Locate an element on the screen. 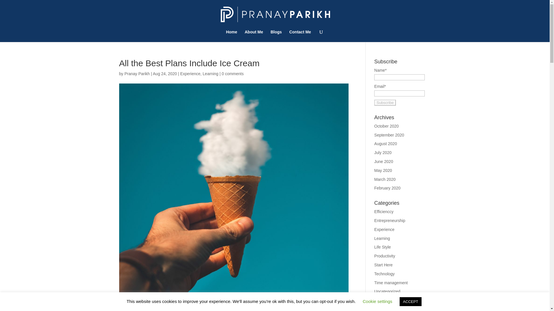 The height and width of the screenshot is (311, 554). Experience is located at coordinates (190, 74).